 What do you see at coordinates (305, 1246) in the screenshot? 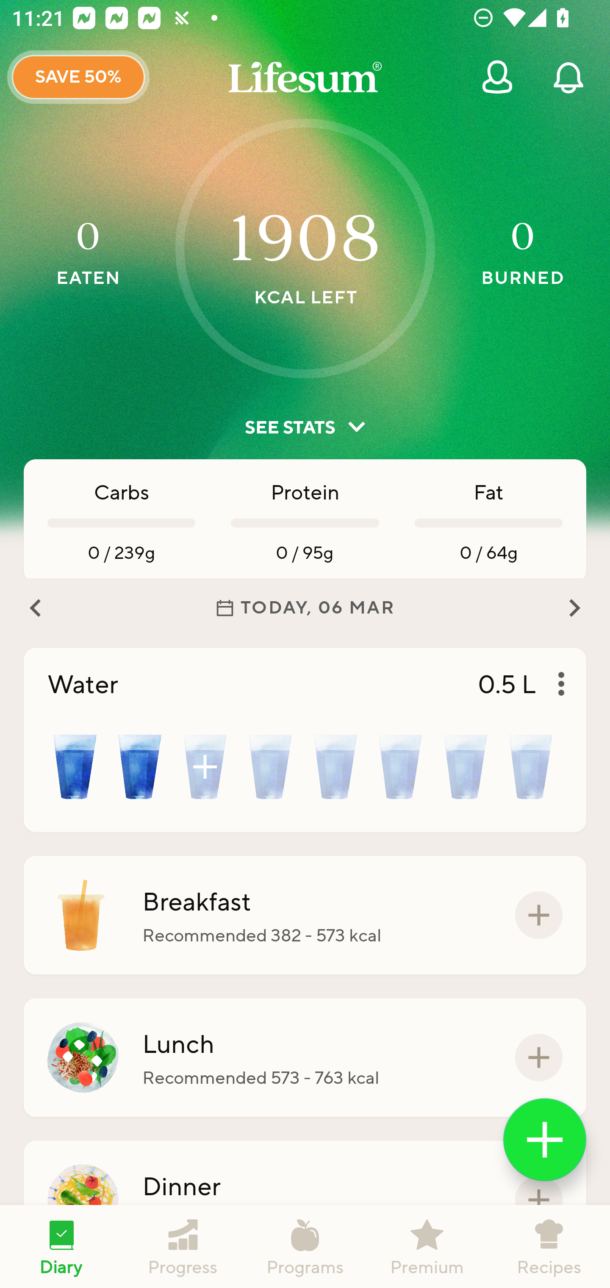
I see `Programs` at bounding box center [305, 1246].